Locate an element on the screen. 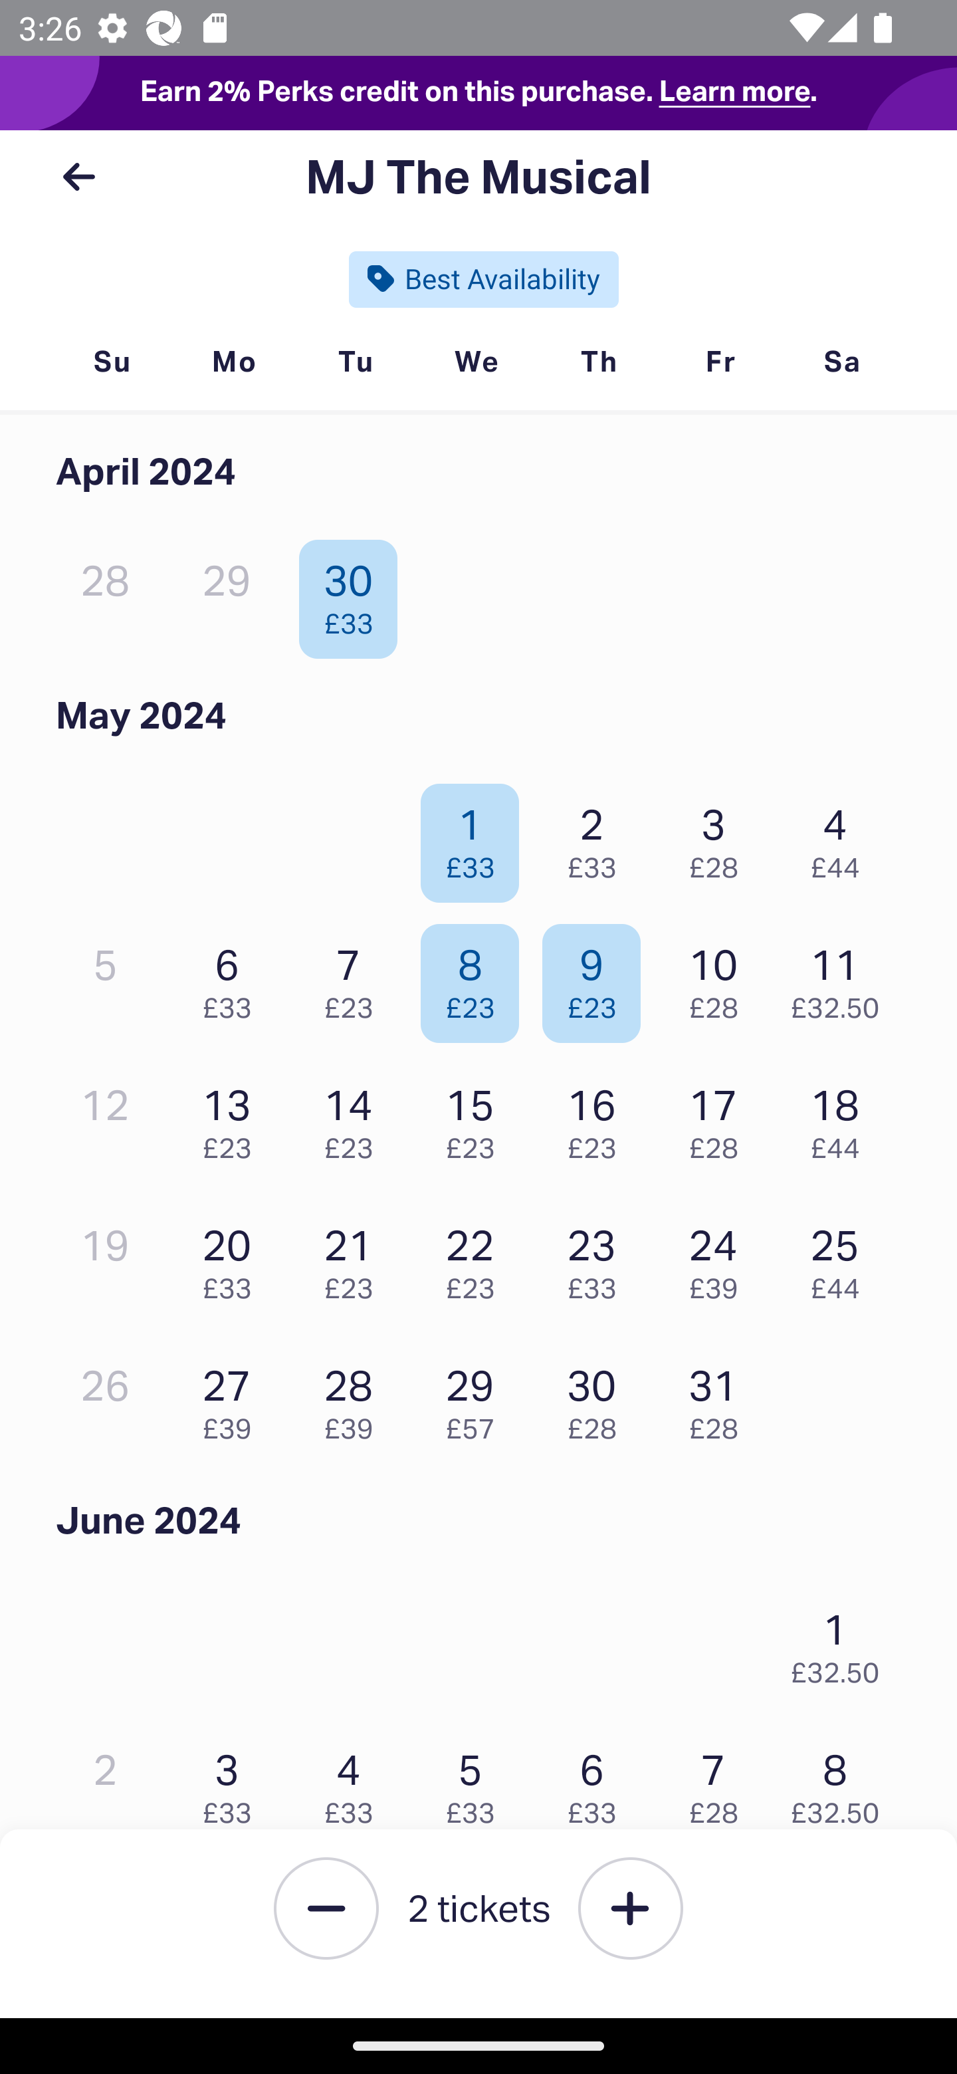  4 £44 is located at coordinates (841, 836).